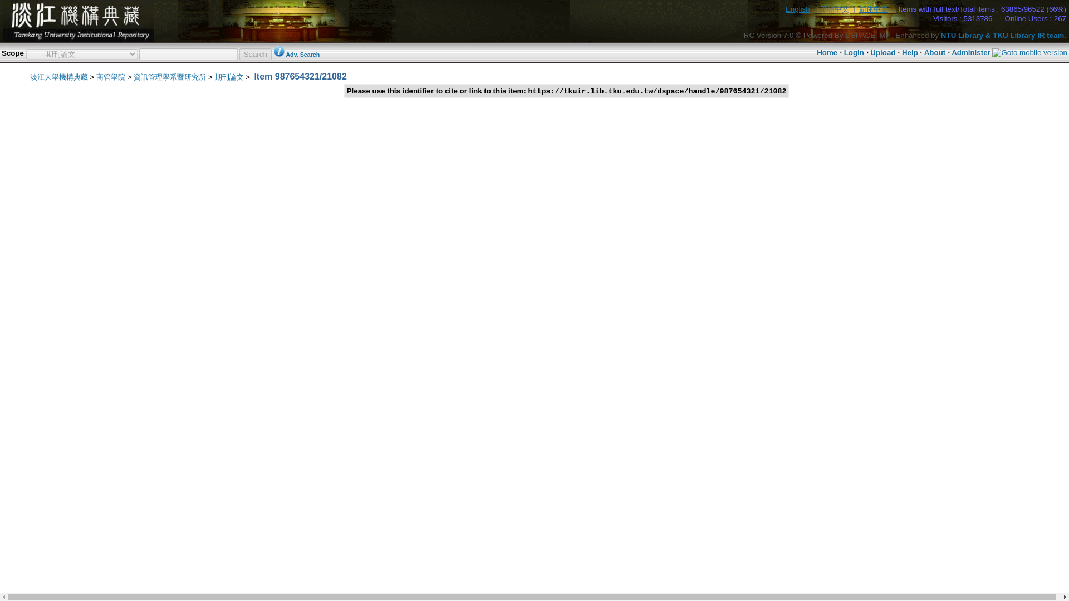 The width and height of the screenshot is (1069, 601). Describe the element at coordinates (971, 52) in the screenshot. I see `Administer` at that location.